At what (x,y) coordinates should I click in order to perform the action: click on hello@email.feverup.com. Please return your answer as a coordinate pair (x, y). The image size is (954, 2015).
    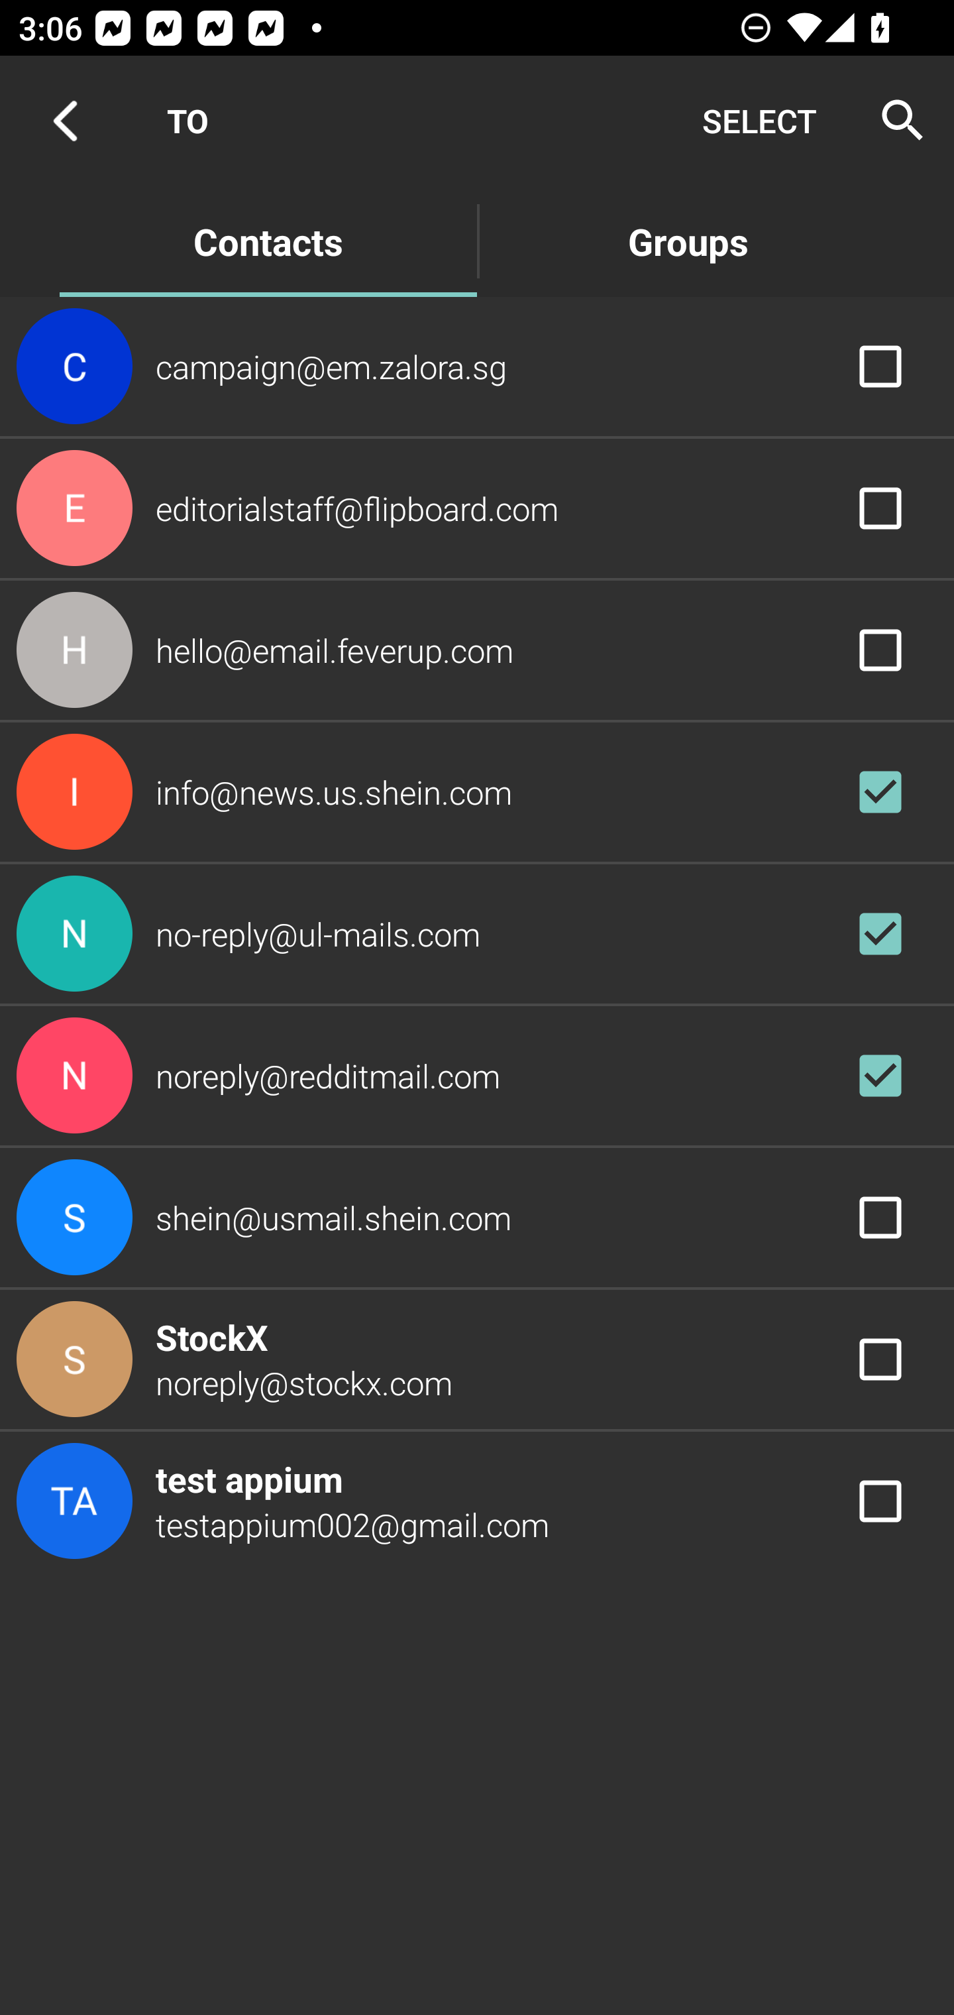
    Looking at the image, I should click on (477, 650).